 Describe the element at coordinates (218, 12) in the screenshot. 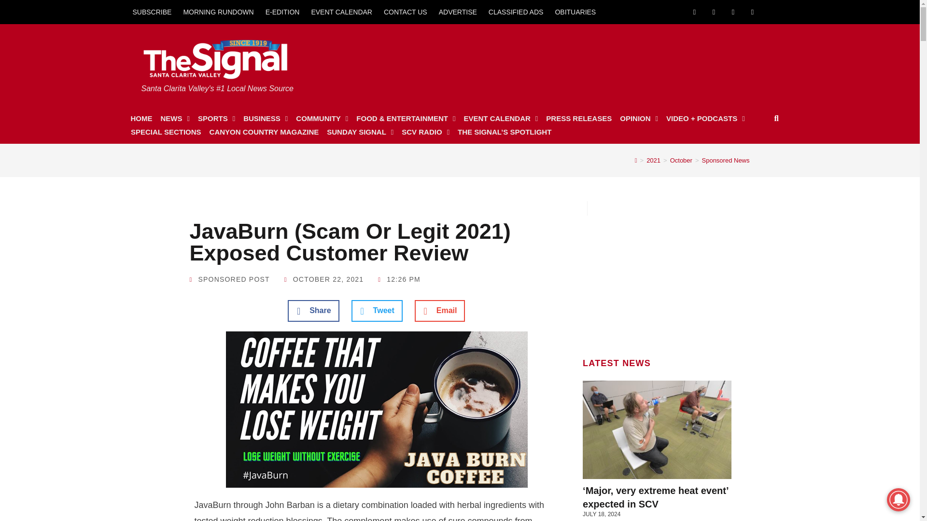

I see `MORNING RUNDOWN` at that location.